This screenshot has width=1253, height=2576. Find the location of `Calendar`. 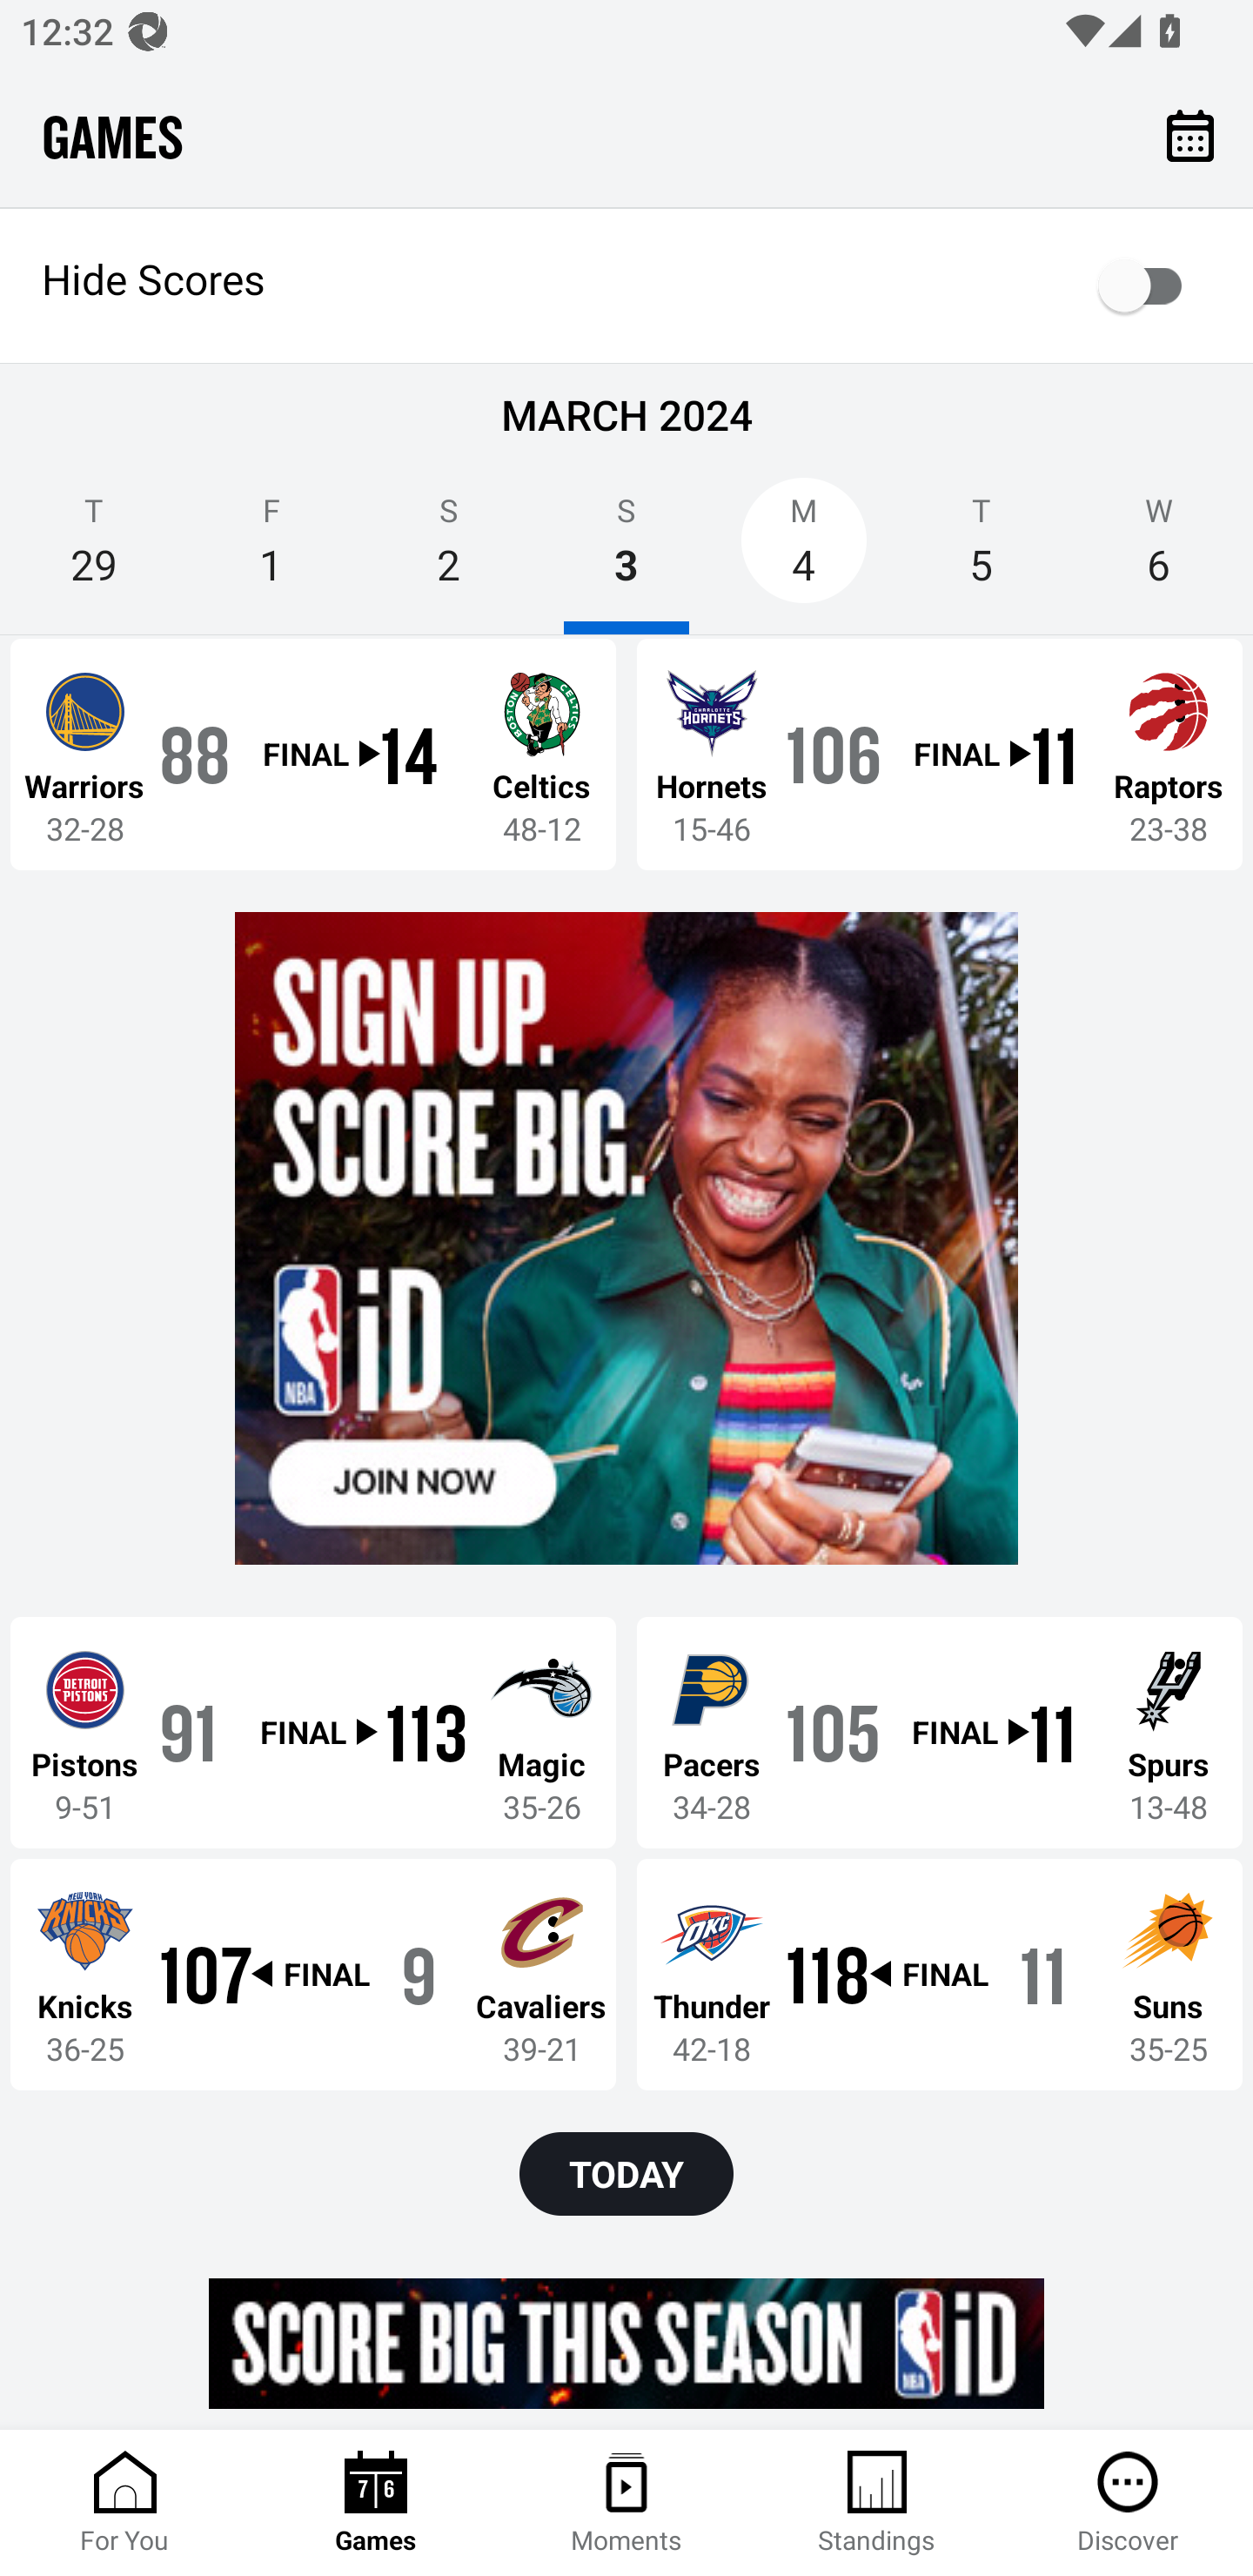

Calendar is located at coordinates (1190, 134).